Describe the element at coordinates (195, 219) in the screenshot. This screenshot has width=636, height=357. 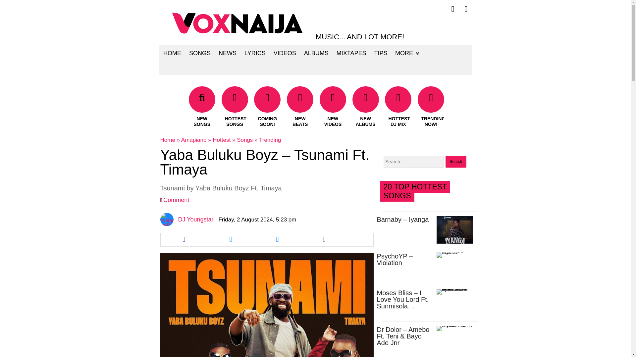
I see `Posts by DJ Youngstar` at that location.